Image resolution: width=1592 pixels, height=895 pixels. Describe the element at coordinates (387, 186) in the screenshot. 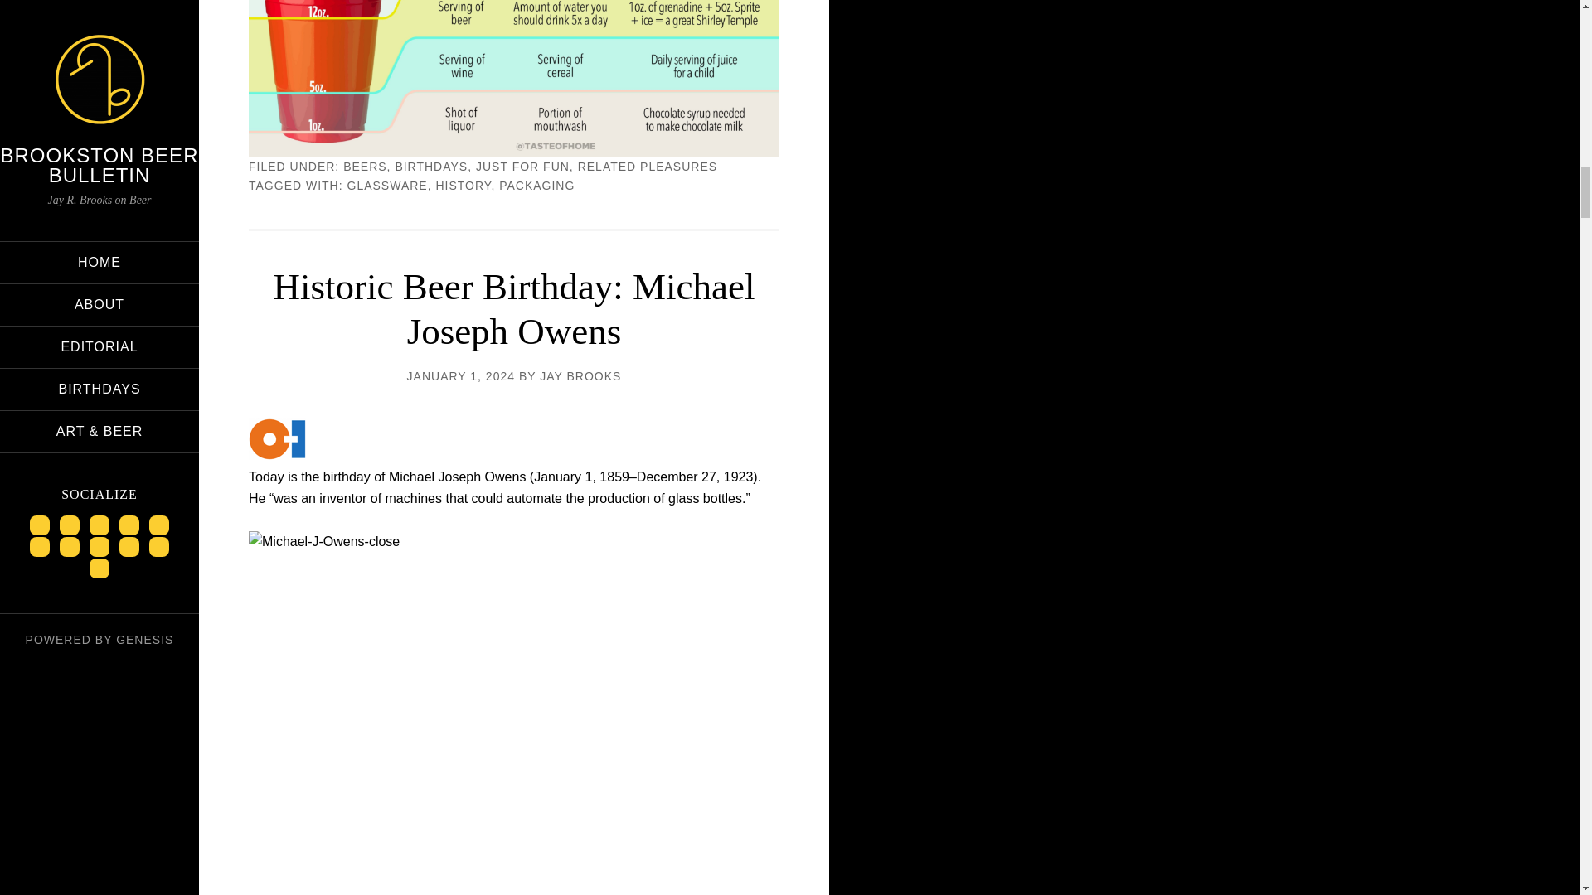

I see `GLASSWARE` at that location.